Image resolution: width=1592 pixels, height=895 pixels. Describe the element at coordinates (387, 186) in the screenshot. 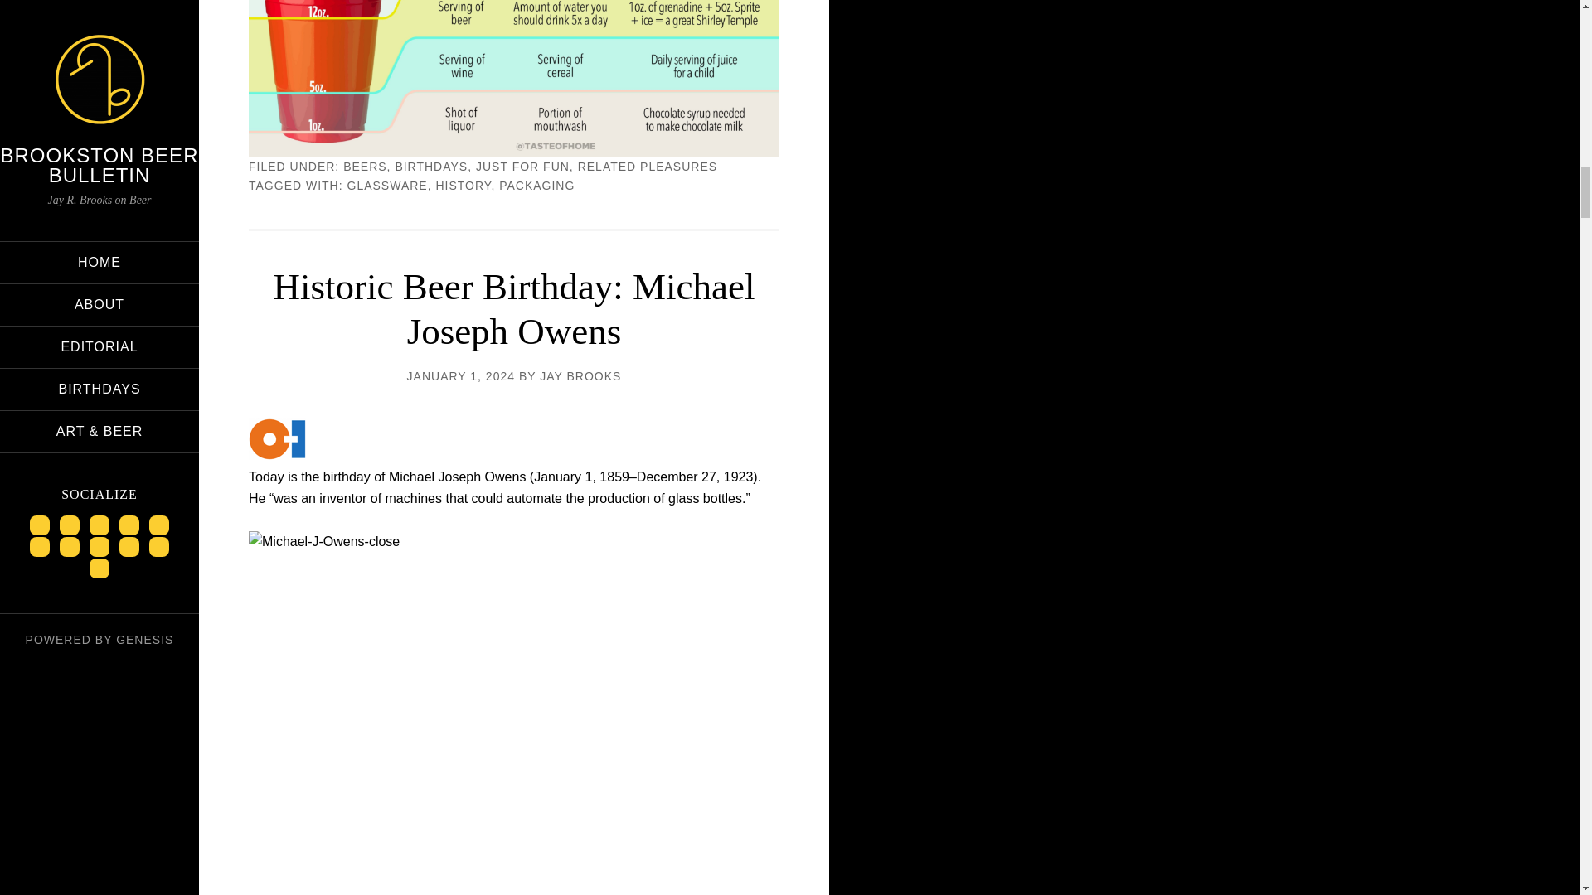

I see `GLASSWARE` at that location.